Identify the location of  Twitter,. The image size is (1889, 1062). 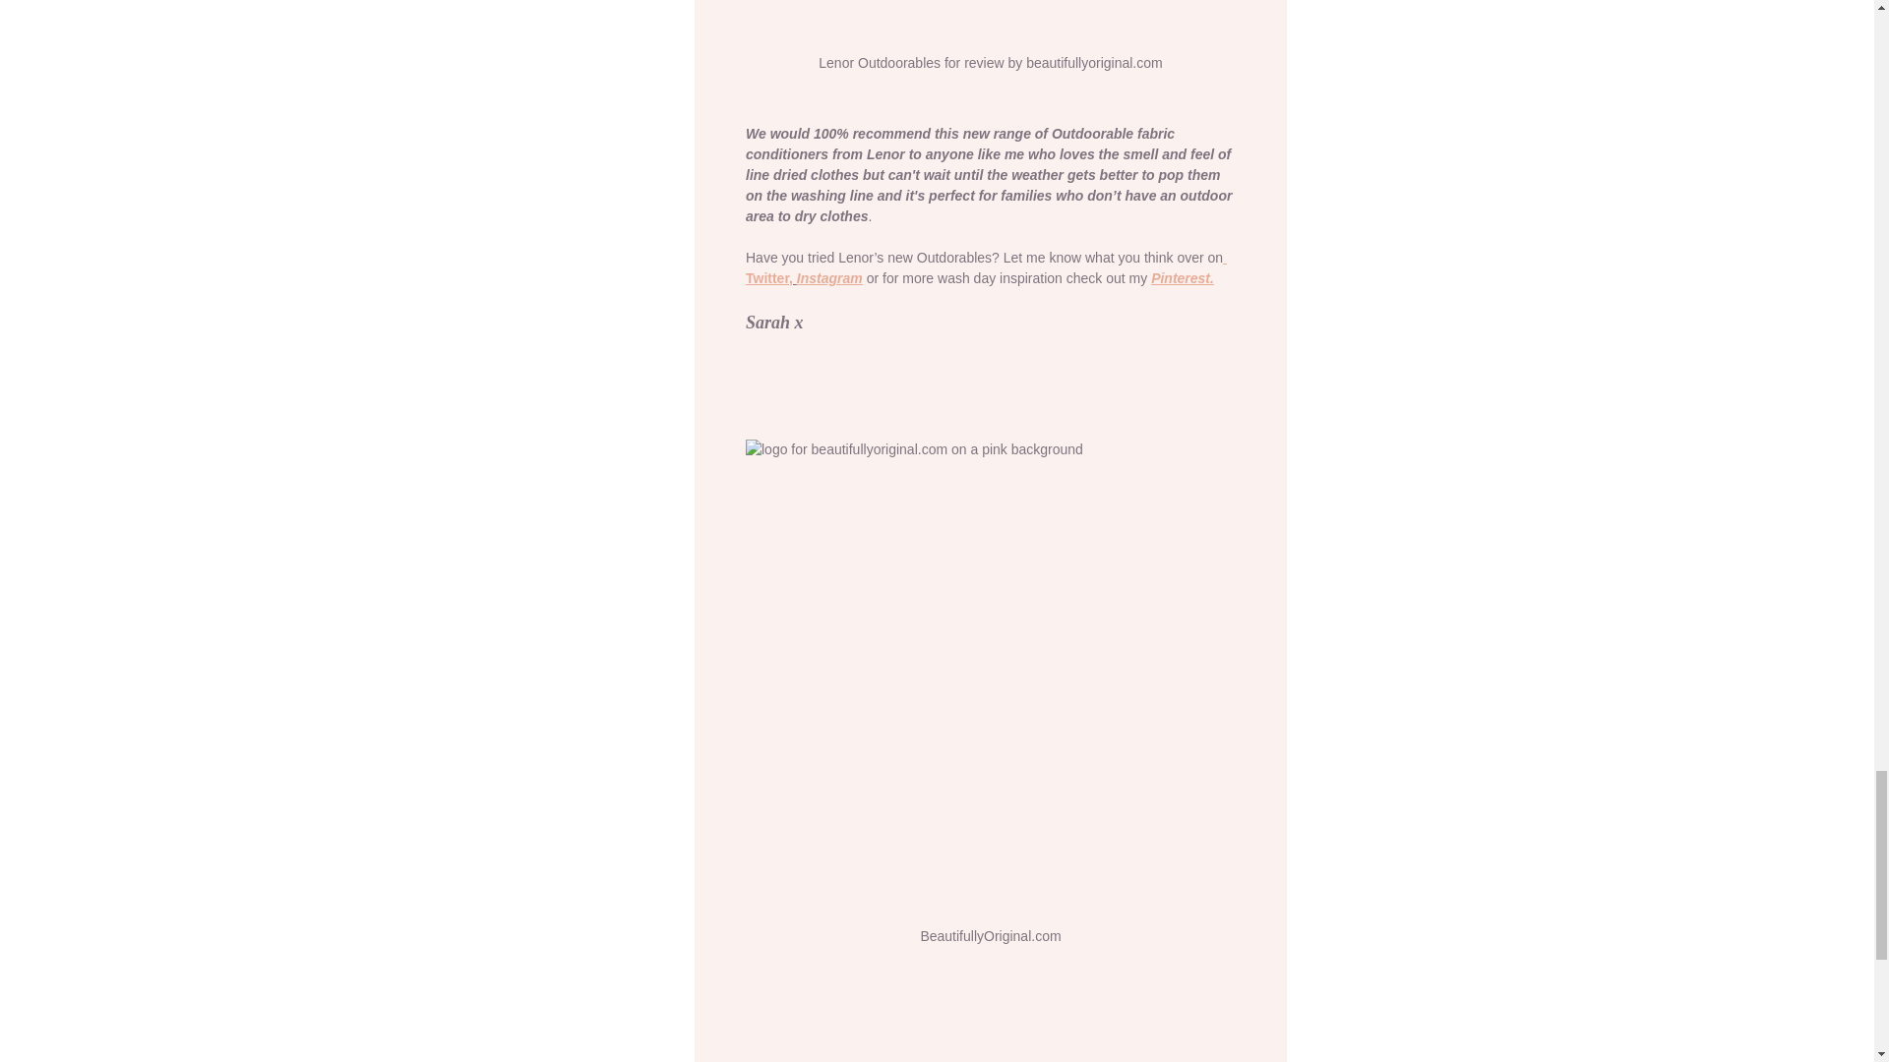
(986, 267).